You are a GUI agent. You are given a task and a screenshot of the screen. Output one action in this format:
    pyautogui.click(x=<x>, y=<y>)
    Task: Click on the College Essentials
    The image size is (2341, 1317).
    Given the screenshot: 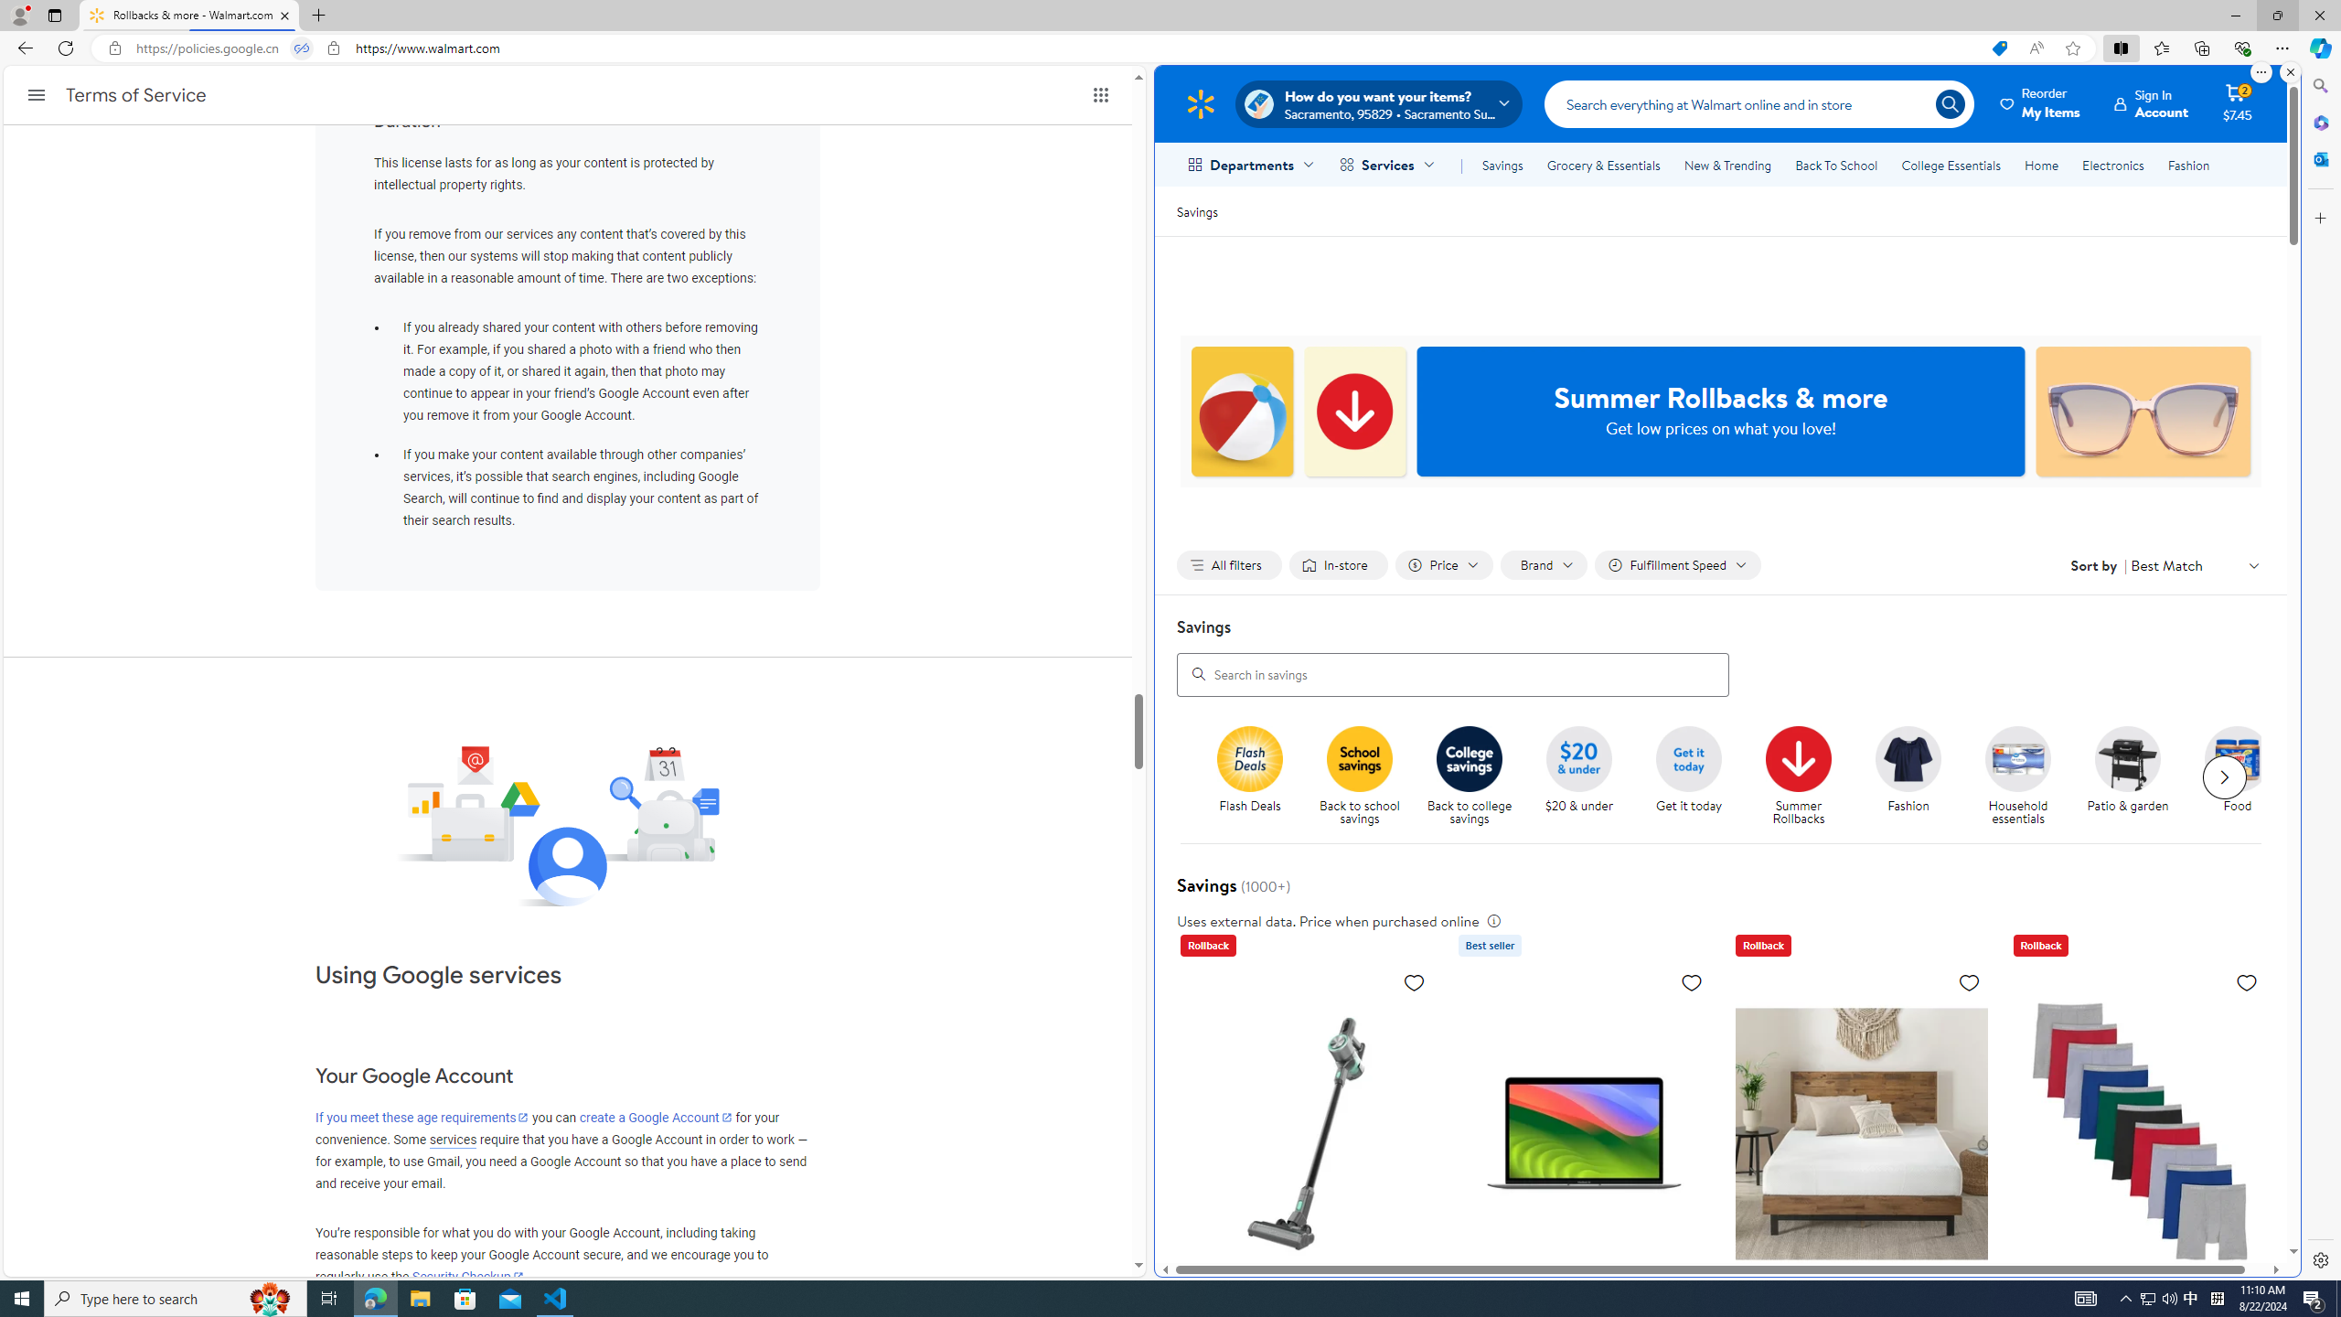 What is the action you would take?
    pyautogui.click(x=1951, y=165)
    